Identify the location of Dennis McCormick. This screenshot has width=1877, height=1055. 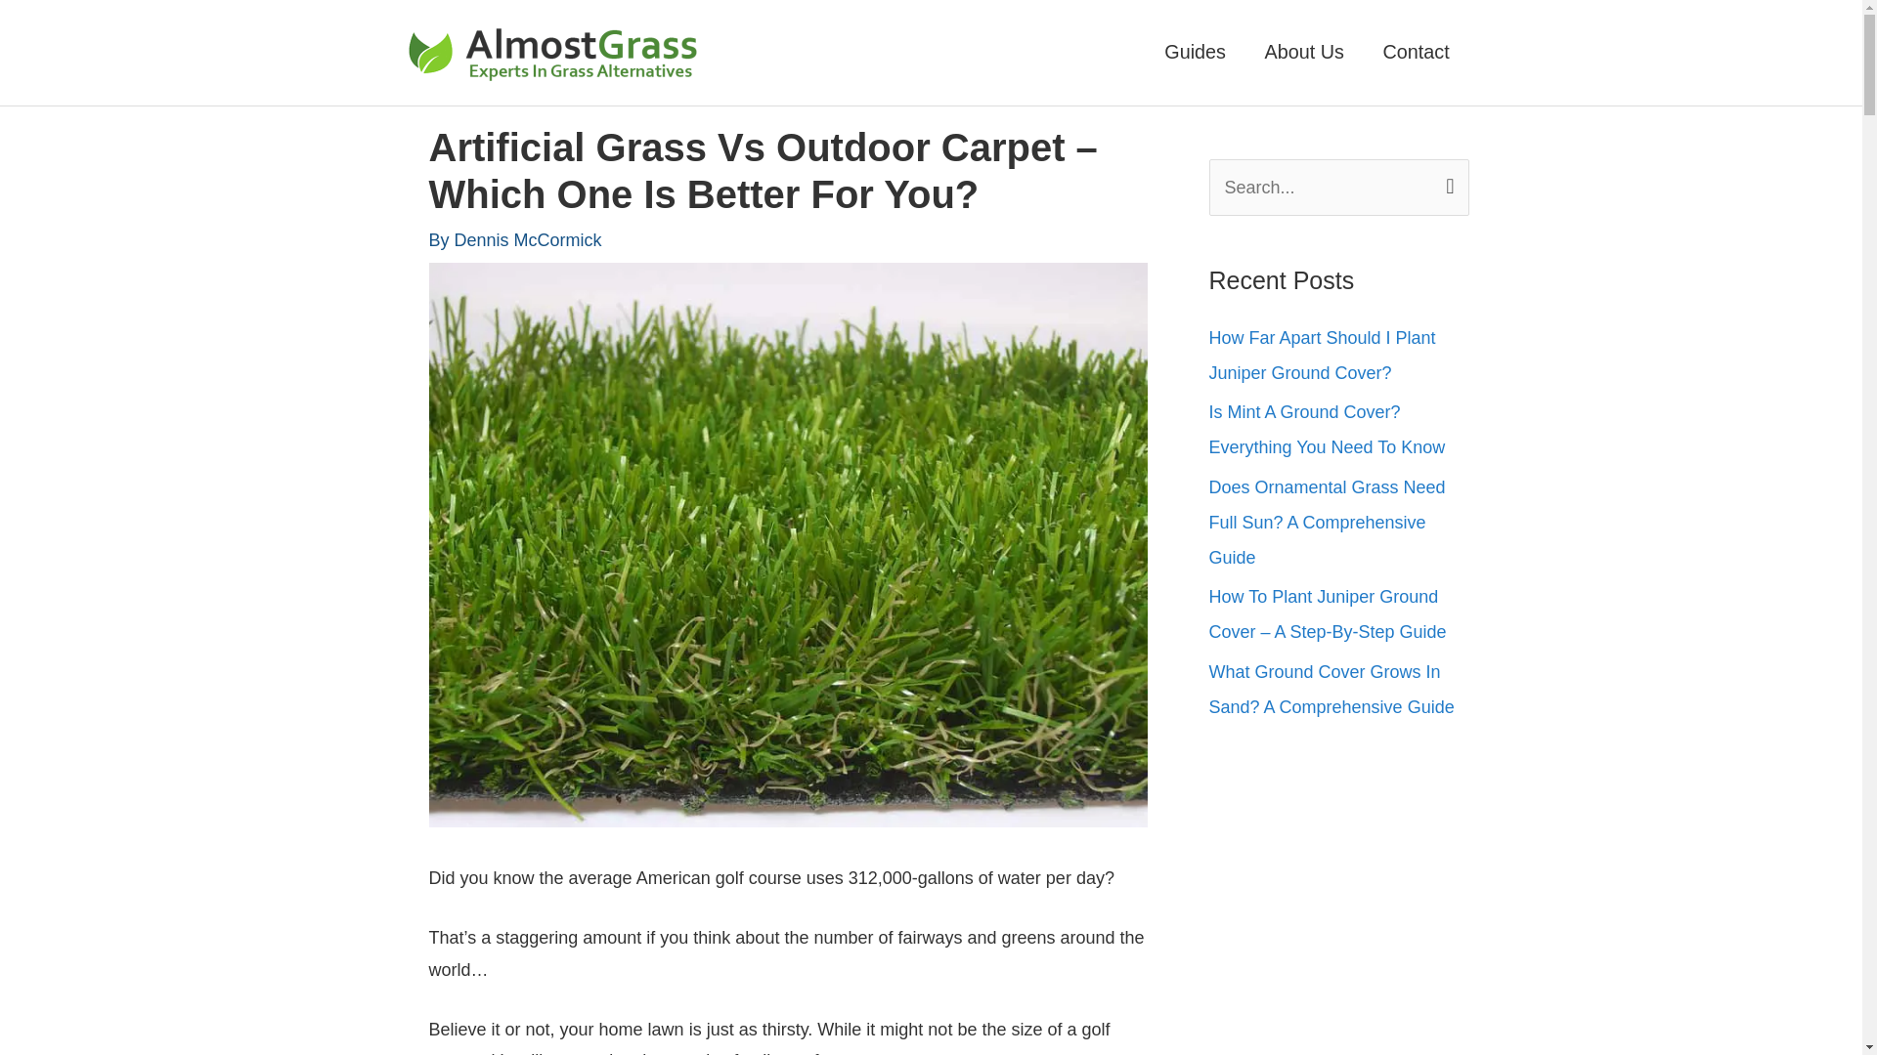
(528, 240).